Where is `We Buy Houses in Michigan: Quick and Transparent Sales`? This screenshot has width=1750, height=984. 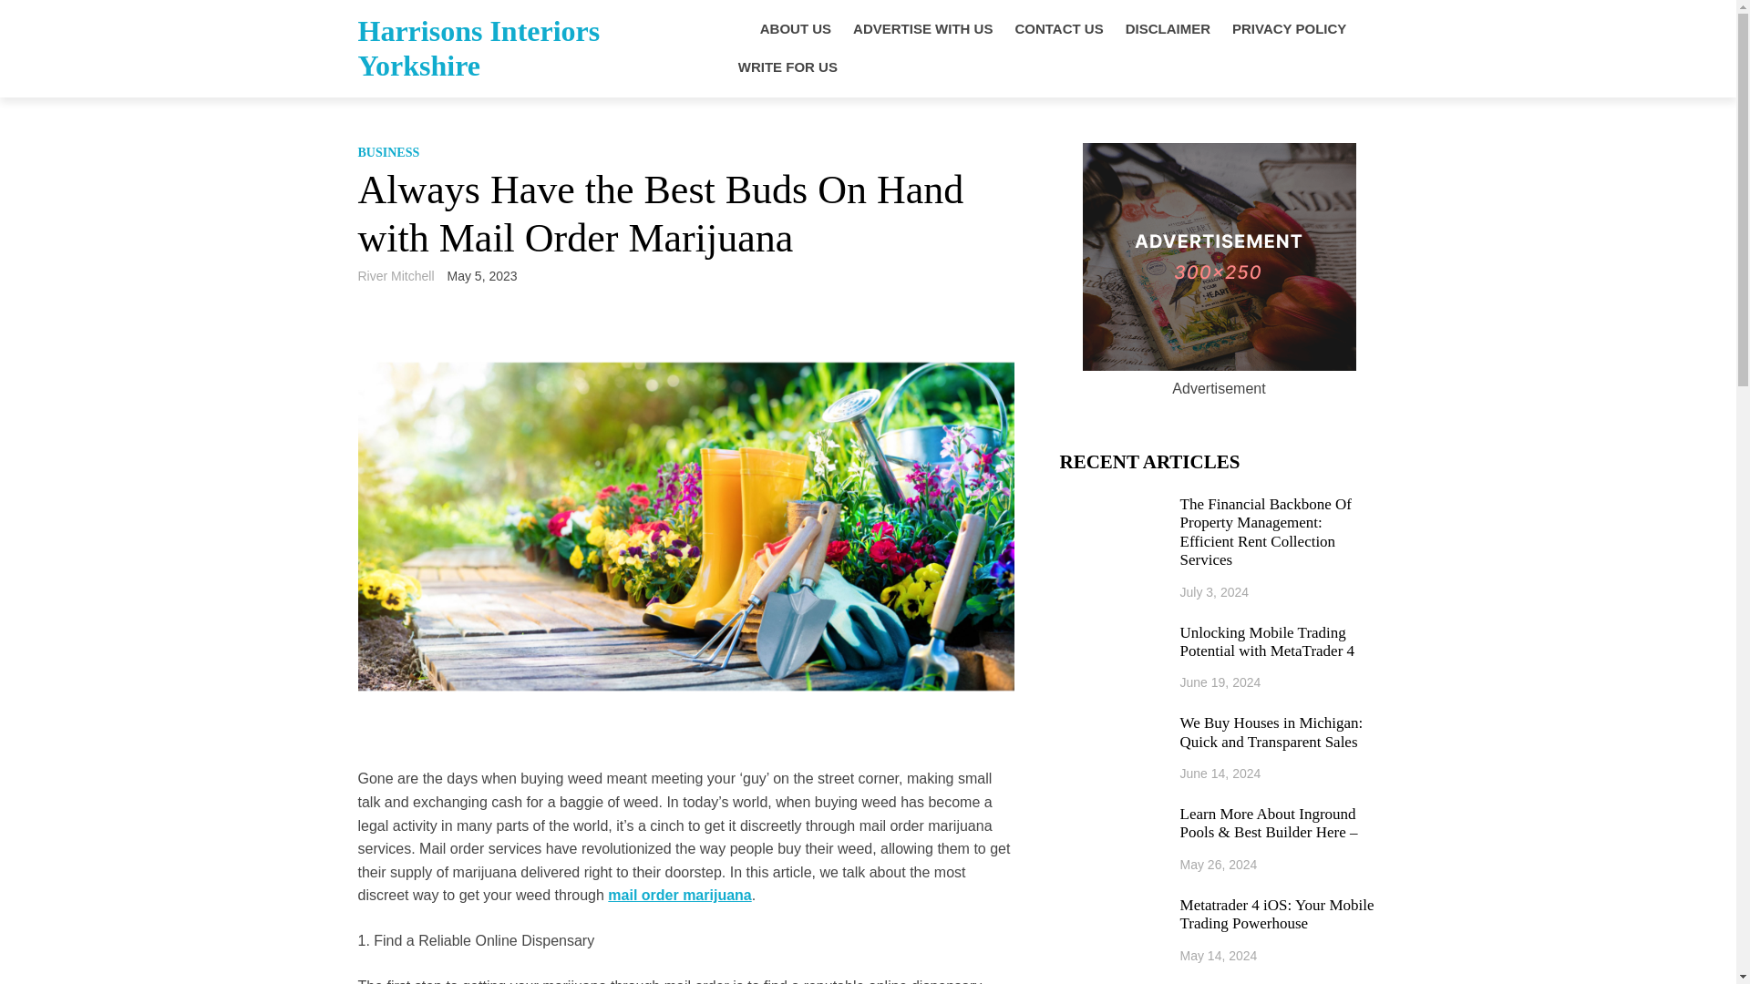
We Buy Houses in Michigan: Quick and Transparent Sales is located at coordinates (1279, 733).